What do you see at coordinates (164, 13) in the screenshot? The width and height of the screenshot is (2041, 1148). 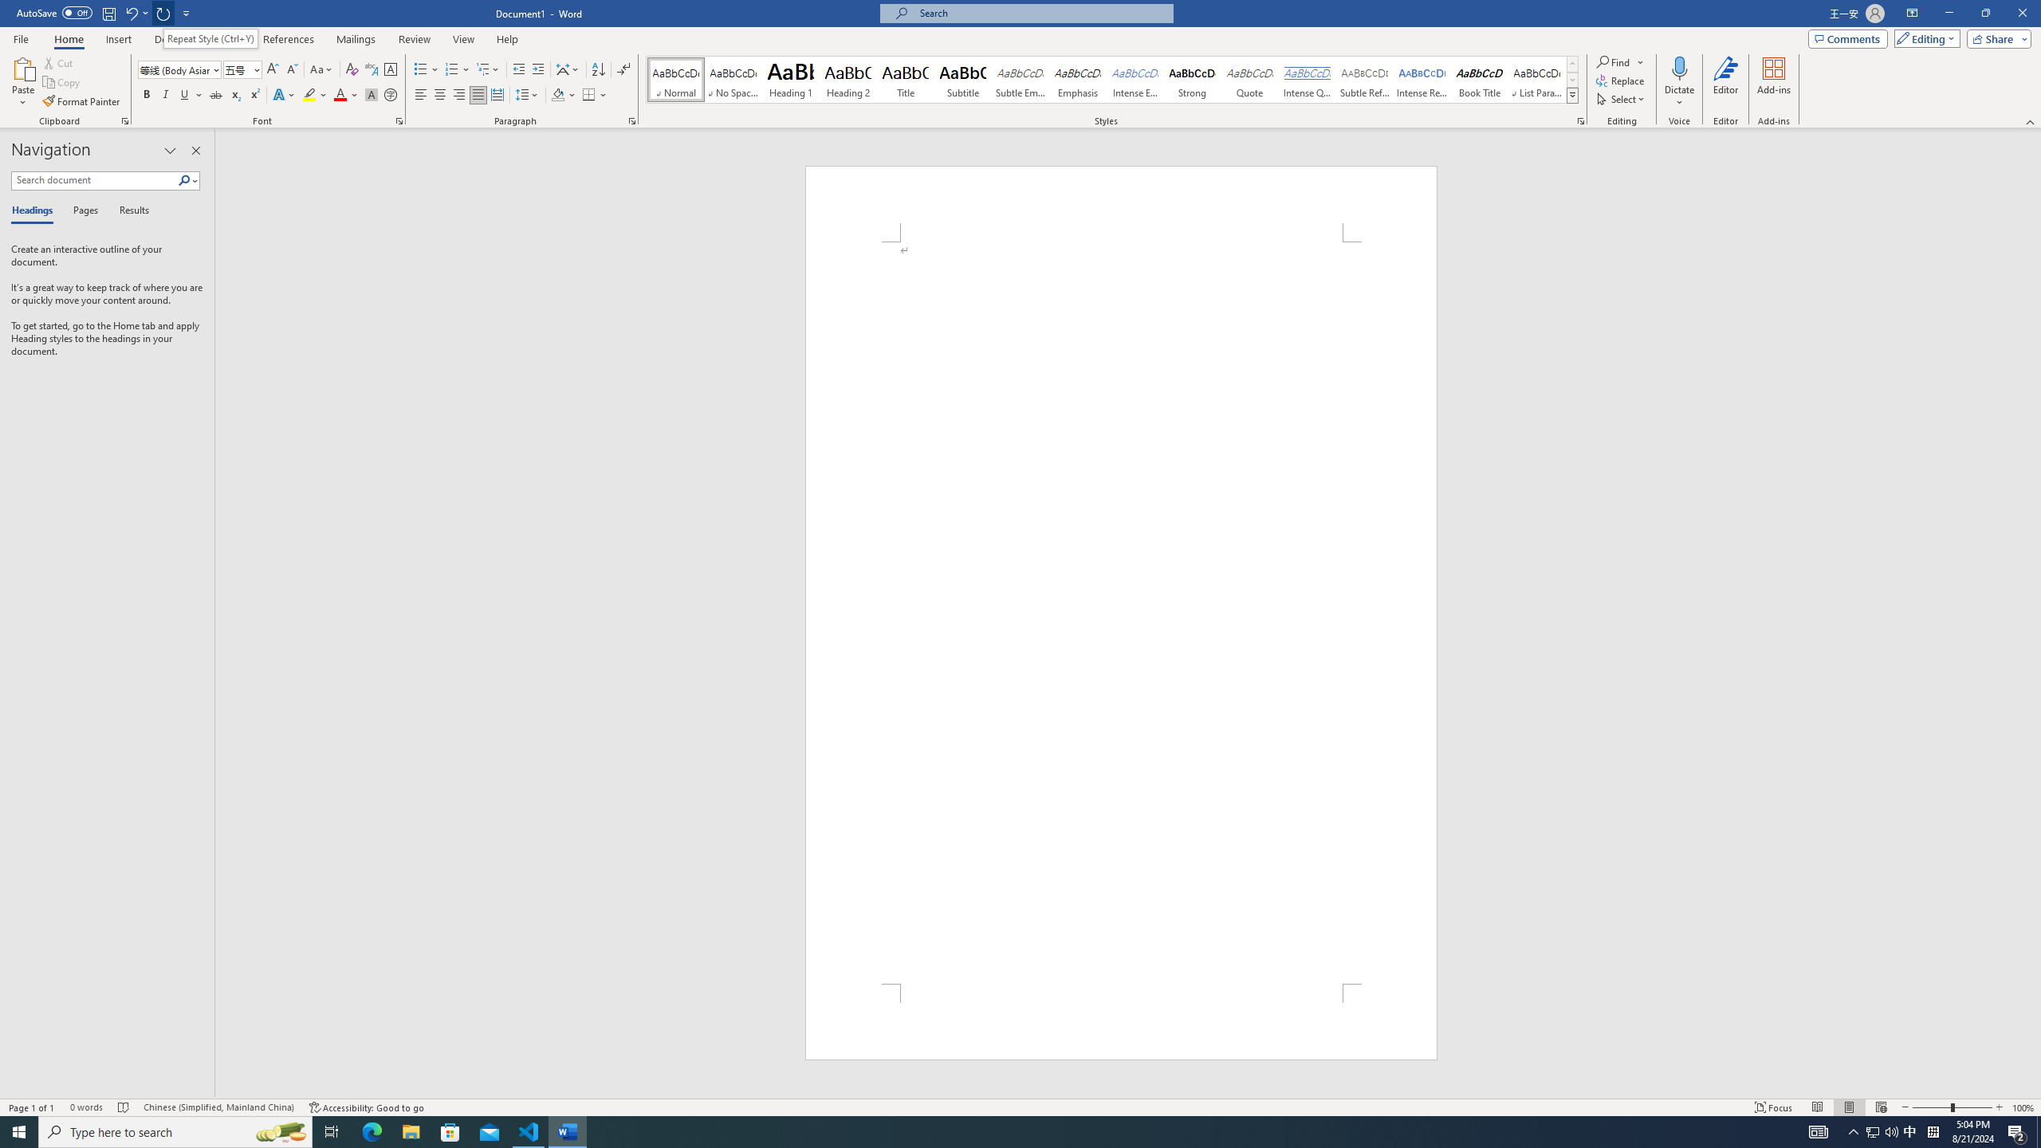 I see `Repeat Style` at bounding box center [164, 13].